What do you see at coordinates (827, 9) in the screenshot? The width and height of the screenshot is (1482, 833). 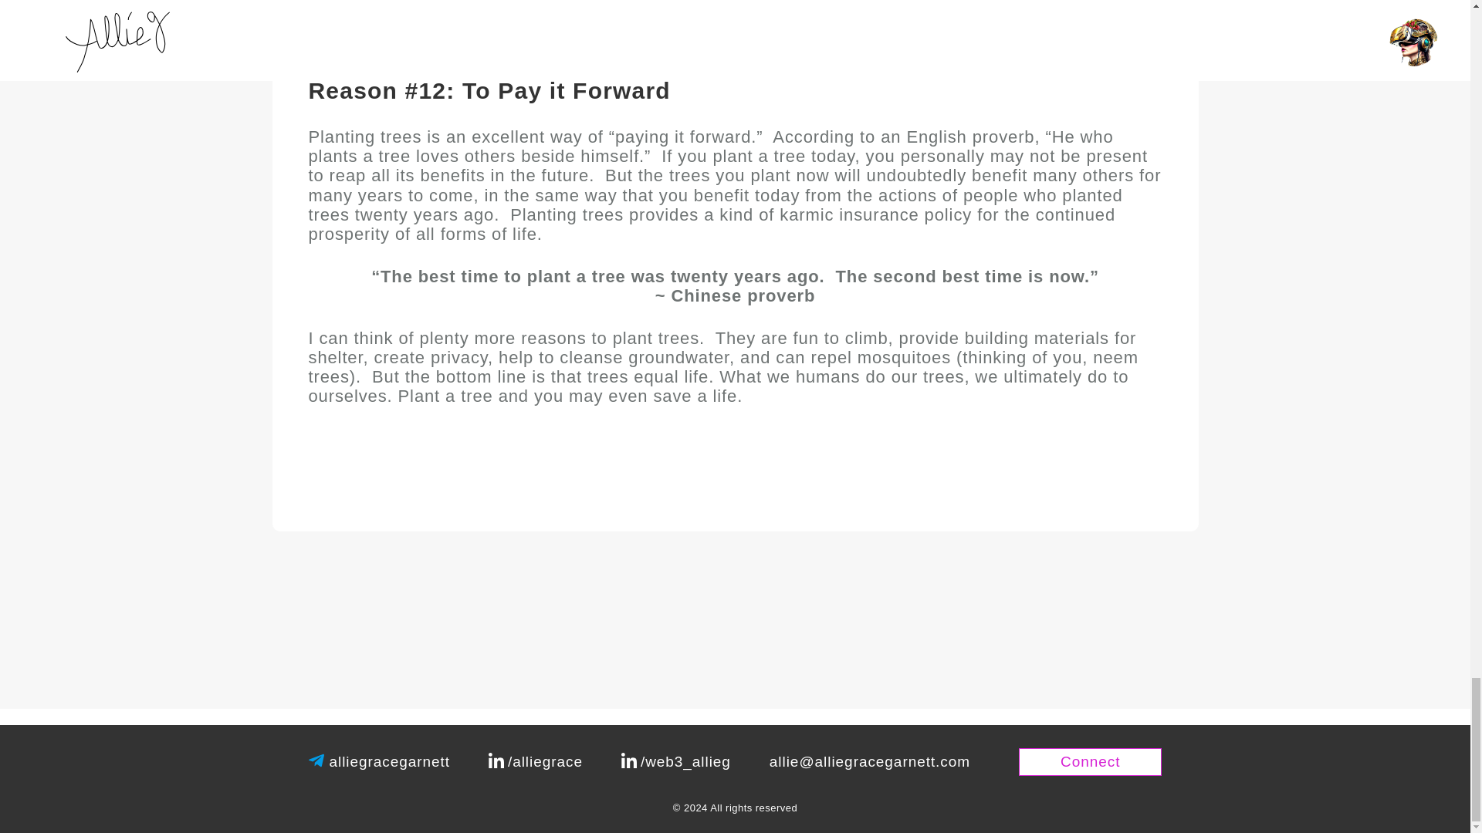 I see `1994 study` at bounding box center [827, 9].